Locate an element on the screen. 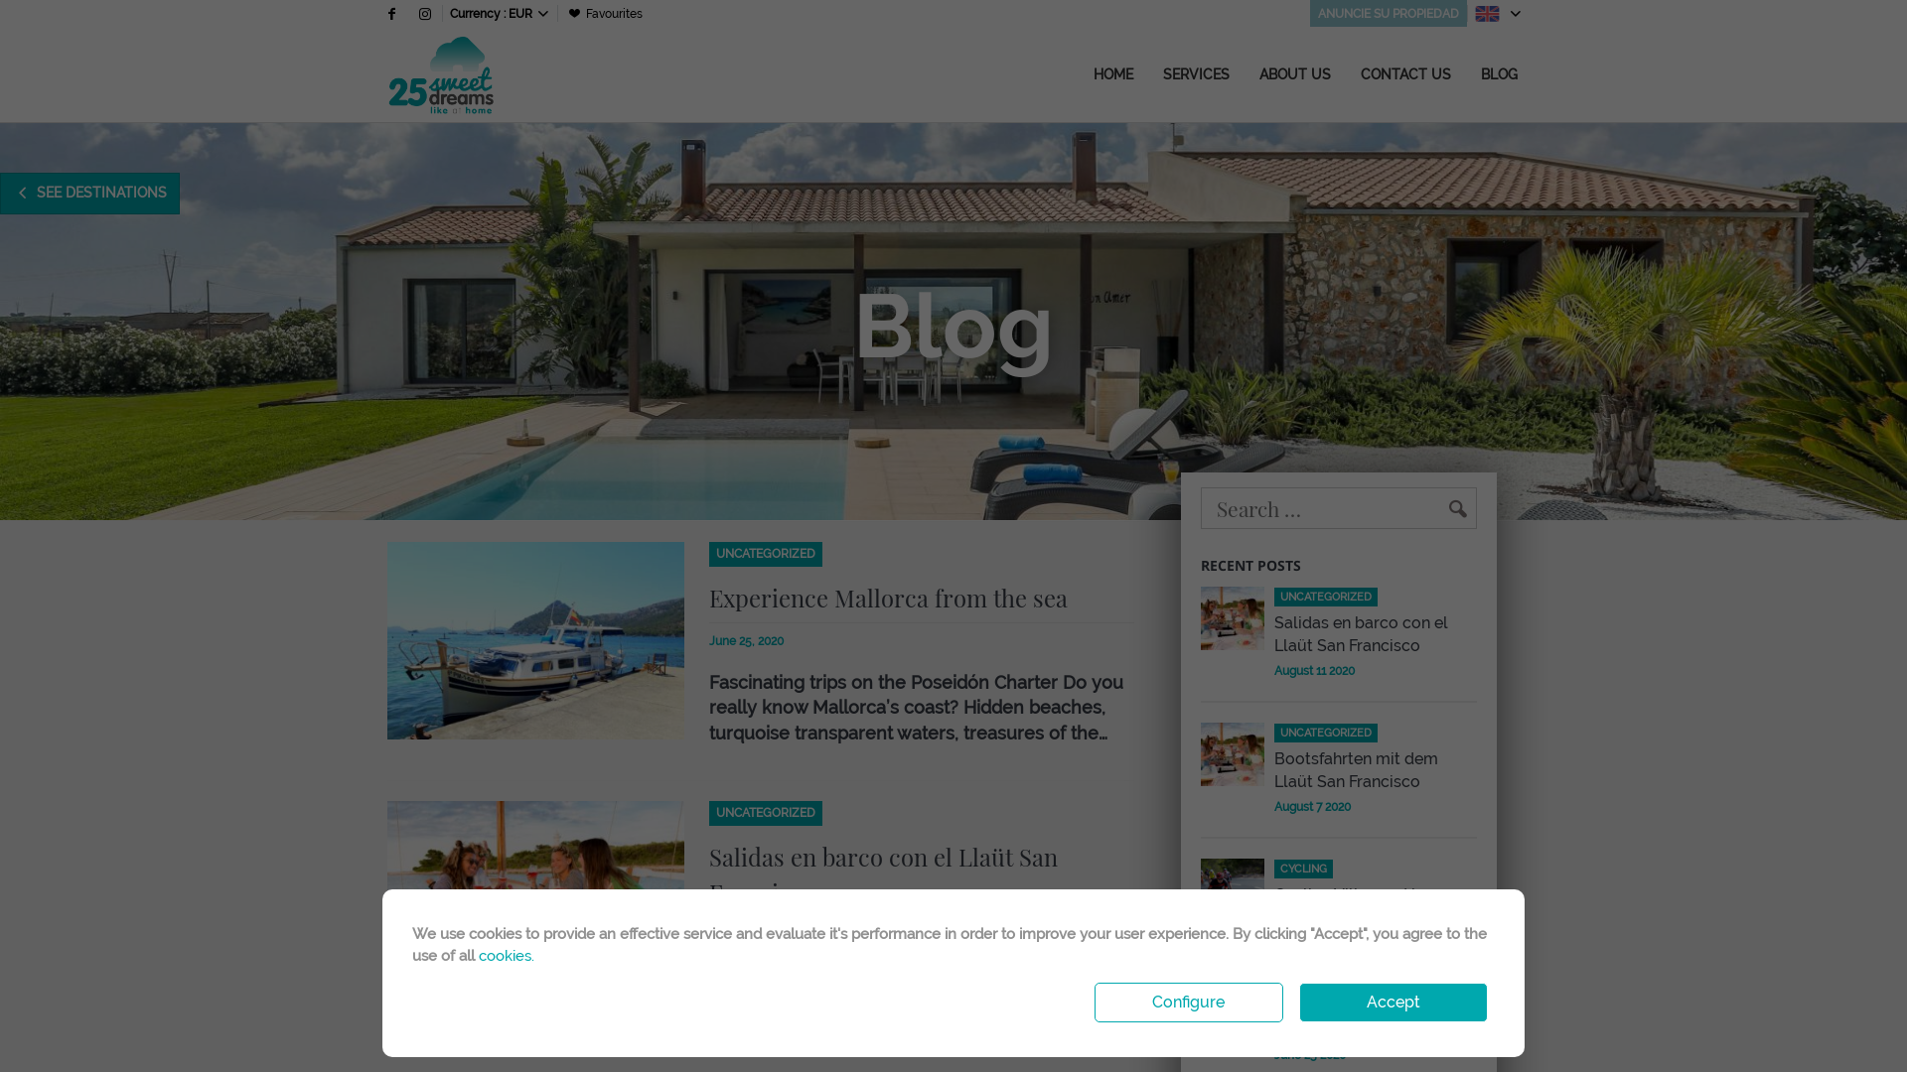  Search is located at coordinates (138, 13).